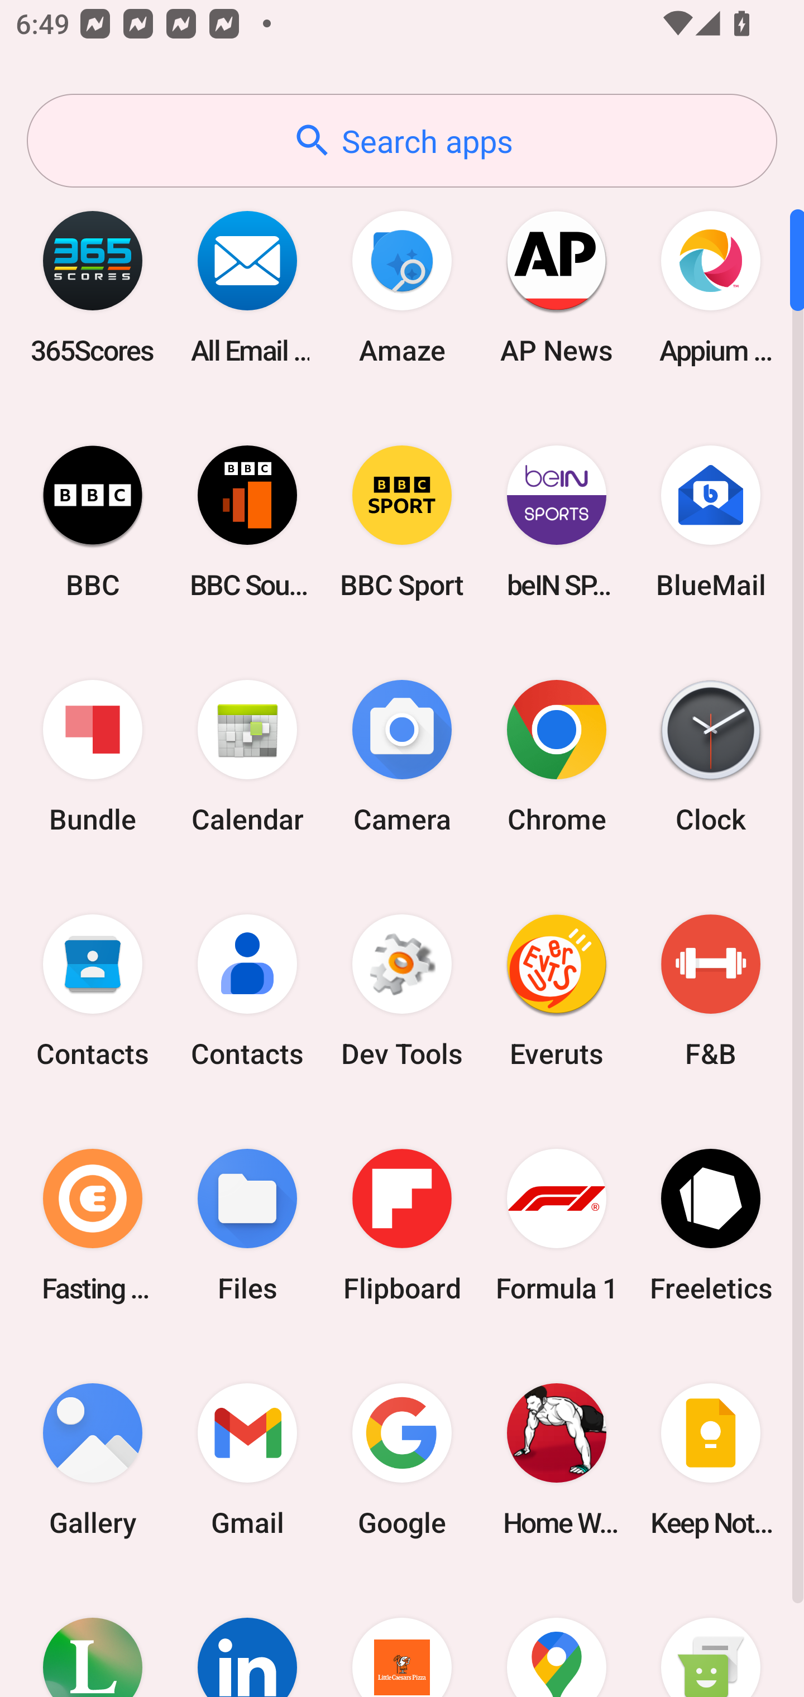 This screenshot has height=1697, width=804. What do you see at coordinates (556, 1637) in the screenshot?
I see `Maps` at bounding box center [556, 1637].